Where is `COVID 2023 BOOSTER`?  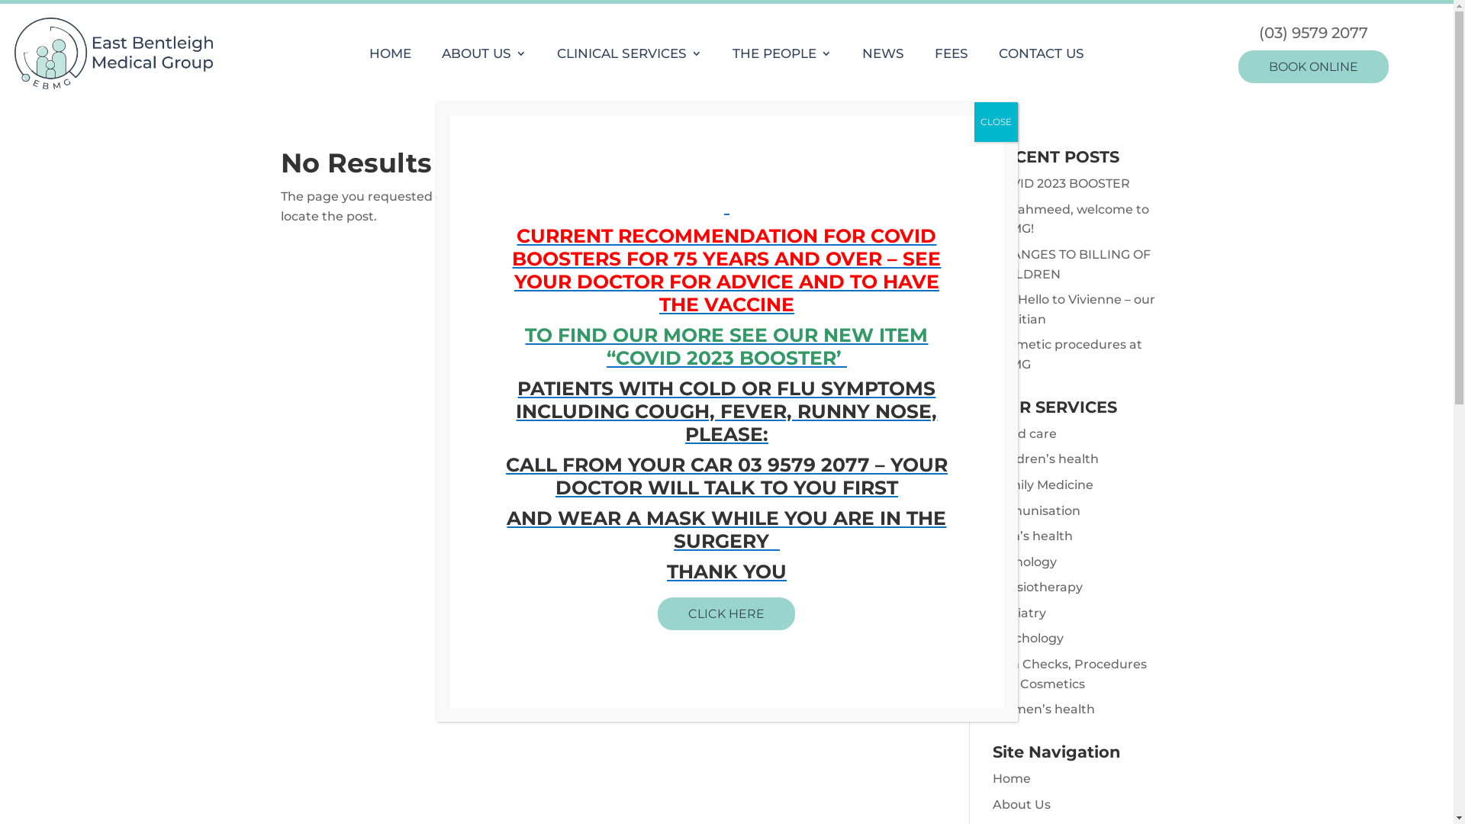 COVID 2023 BOOSTER is located at coordinates (1061, 183).